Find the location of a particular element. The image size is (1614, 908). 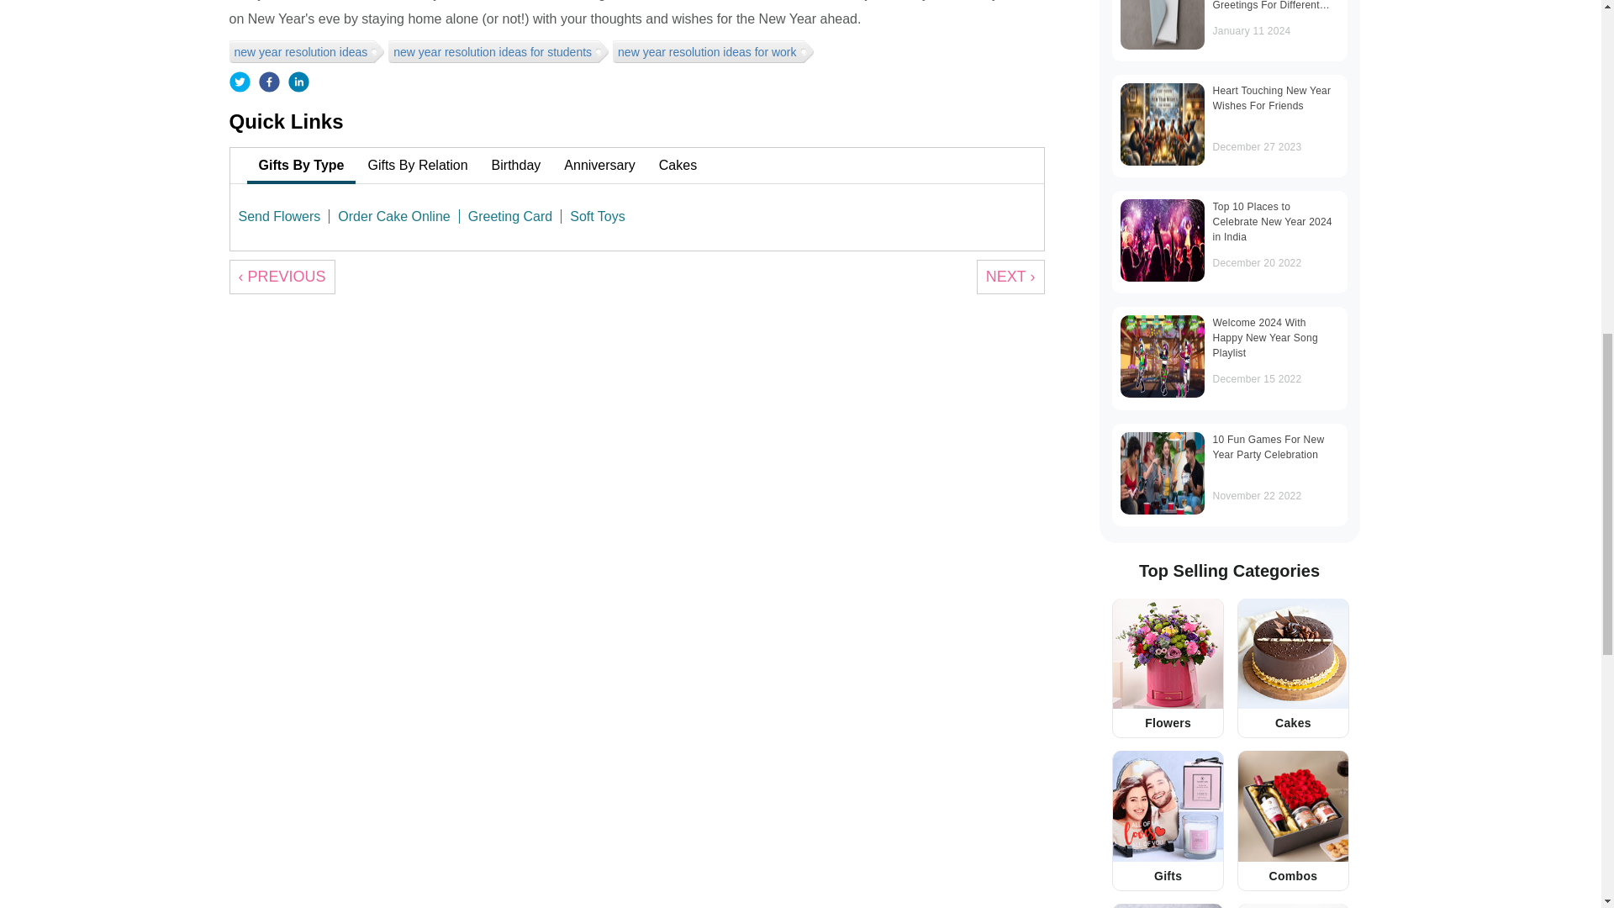

new year resolution ideas for work is located at coordinates (709, 50).